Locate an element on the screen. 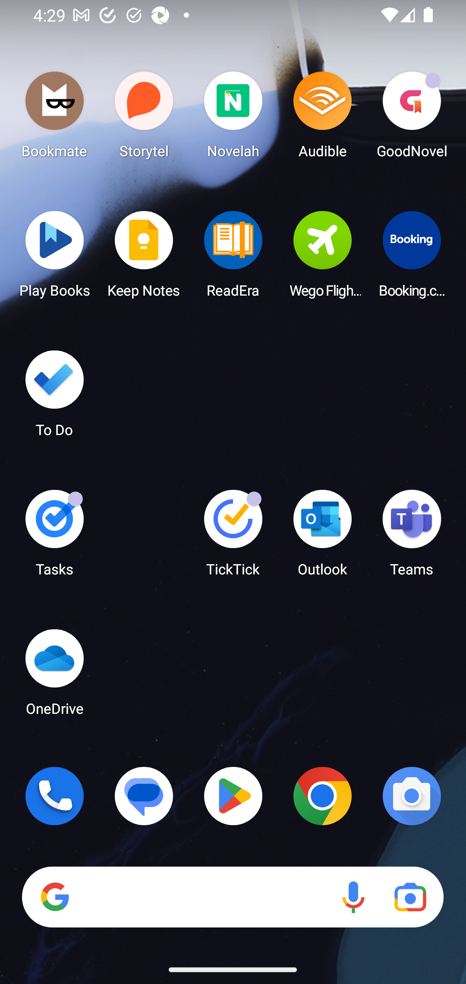 This screenshot has height=984, width=466. Booking.com is located at coordinates (412, 258).